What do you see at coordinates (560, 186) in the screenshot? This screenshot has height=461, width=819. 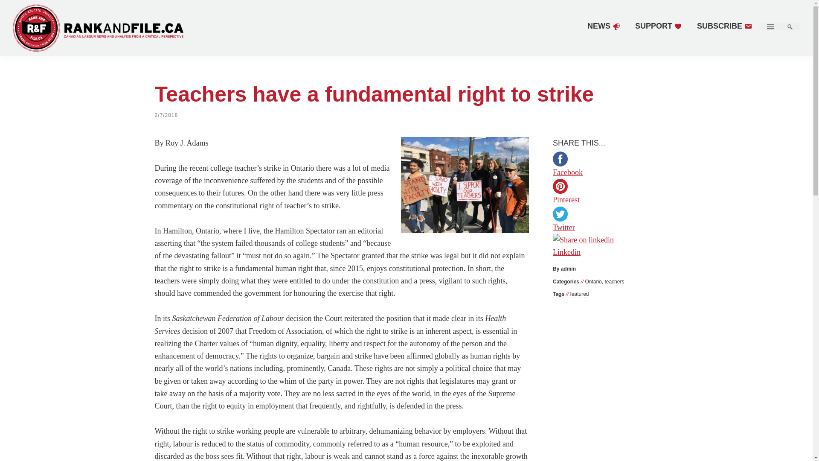 I see `pinterest` at bounding box center [560, 186].